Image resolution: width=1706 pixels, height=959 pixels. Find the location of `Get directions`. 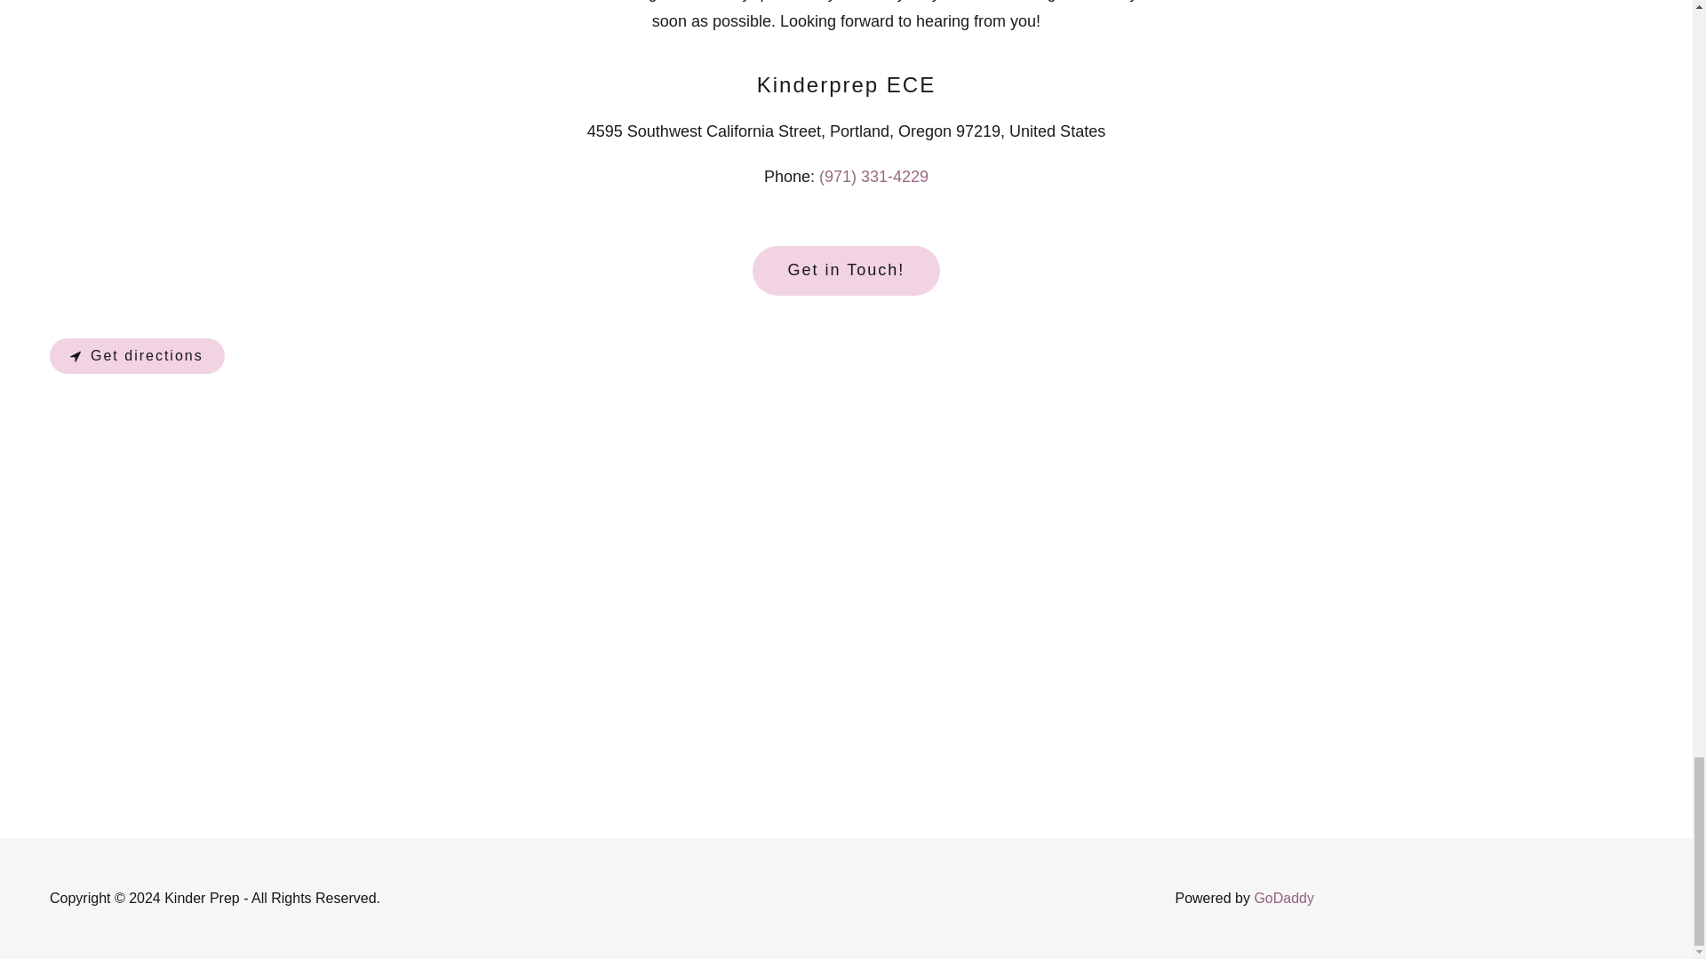

Get directions is located at coordinates (137, 356).